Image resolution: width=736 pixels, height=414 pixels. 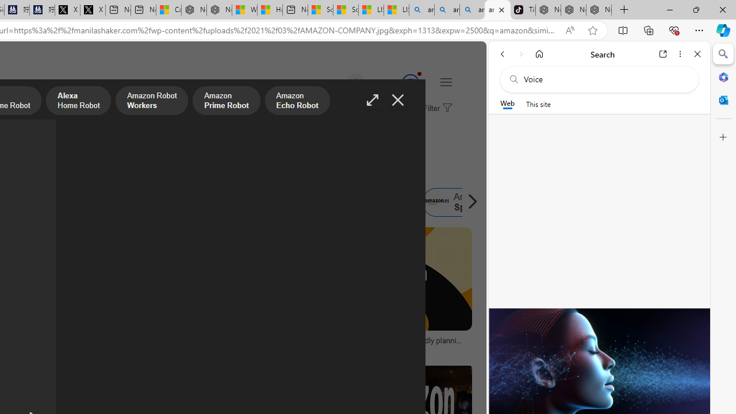 I want to click on theverge.com, so click(x=394, y=348).